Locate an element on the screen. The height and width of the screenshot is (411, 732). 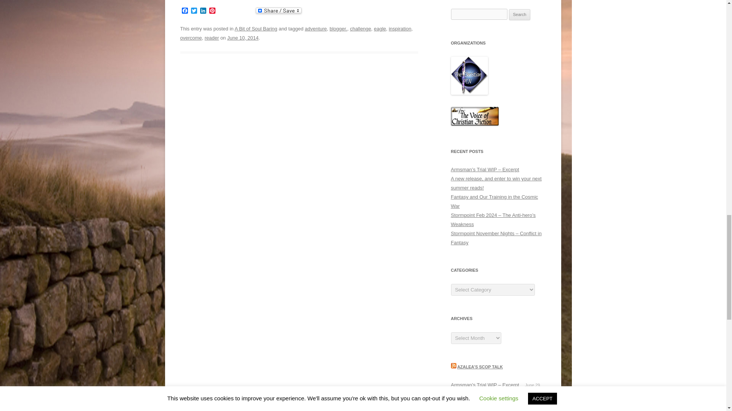
Pinterest is located at coordinates (212, 11).